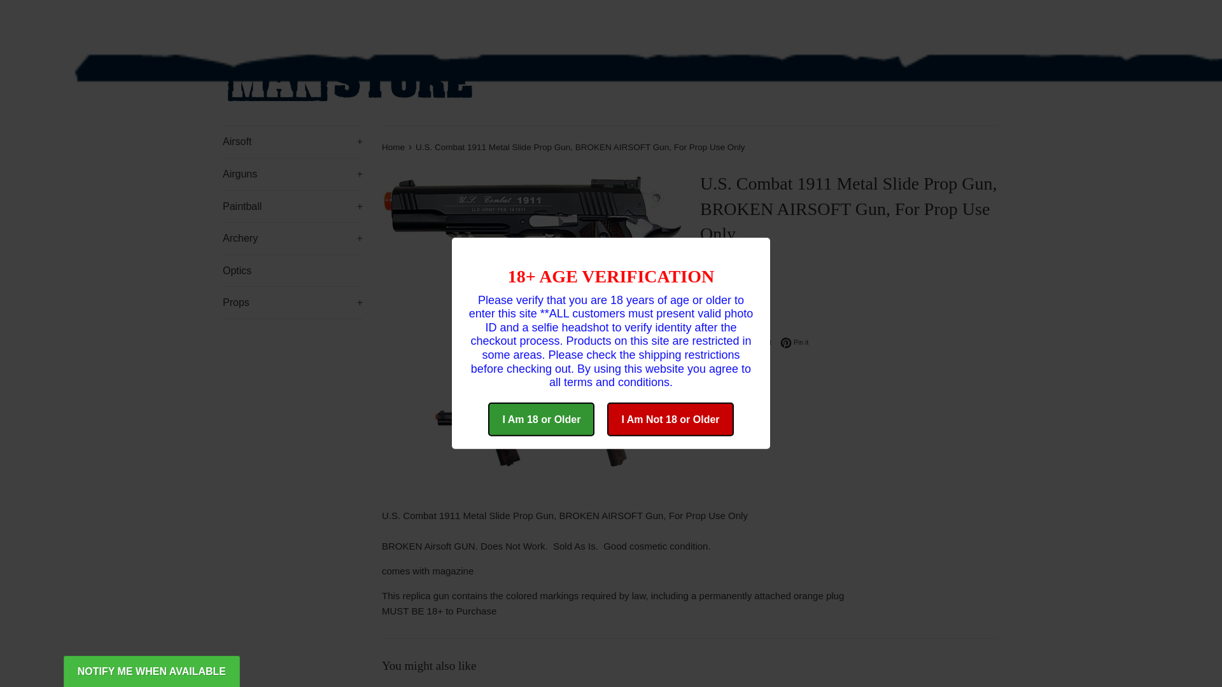  What do you see at coordinates (794, 342) in the screenshot?
I see `Pin on Pinterest` at bounding box center [794, 342].